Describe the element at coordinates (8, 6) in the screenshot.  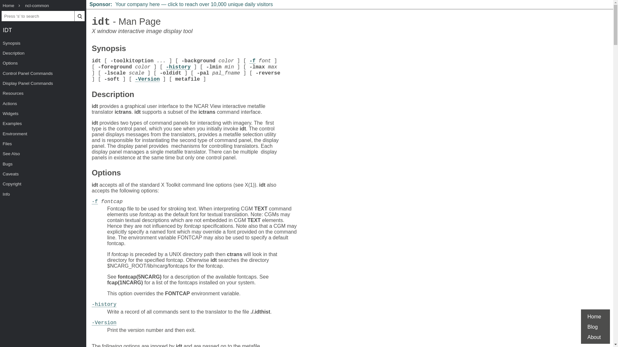
I see `Home` at that location.